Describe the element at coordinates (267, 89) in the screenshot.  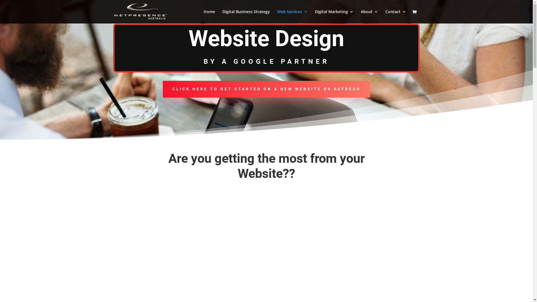
I see `CLICK HERE TO GET STARTED ON A NEW WEBSITE OR REFRESH` at that location.